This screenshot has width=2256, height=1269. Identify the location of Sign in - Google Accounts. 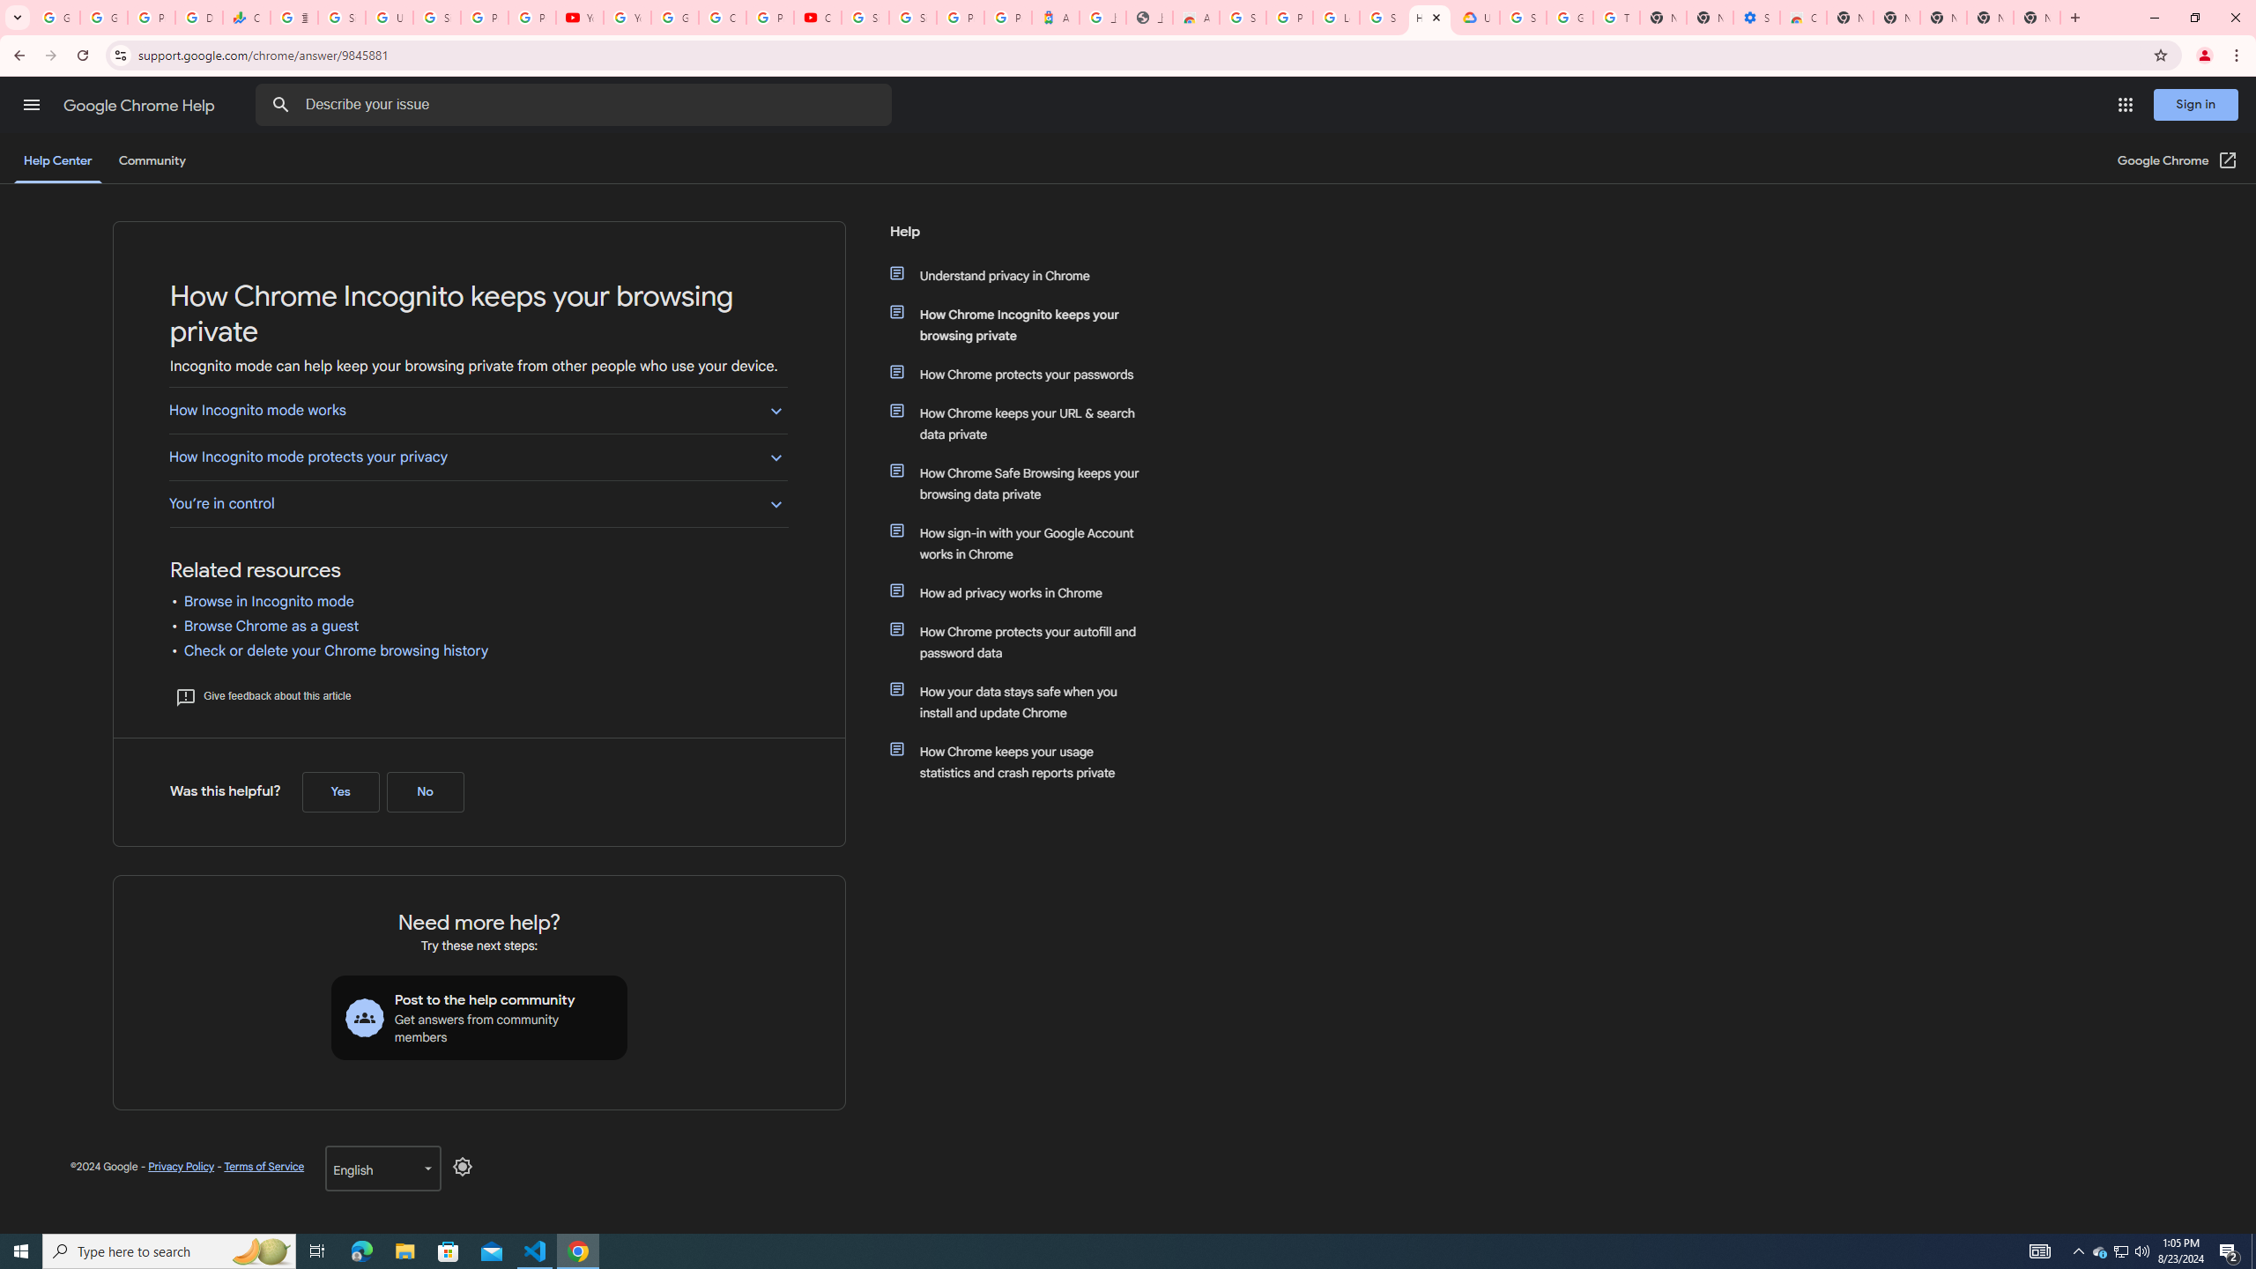
(1243, 18).